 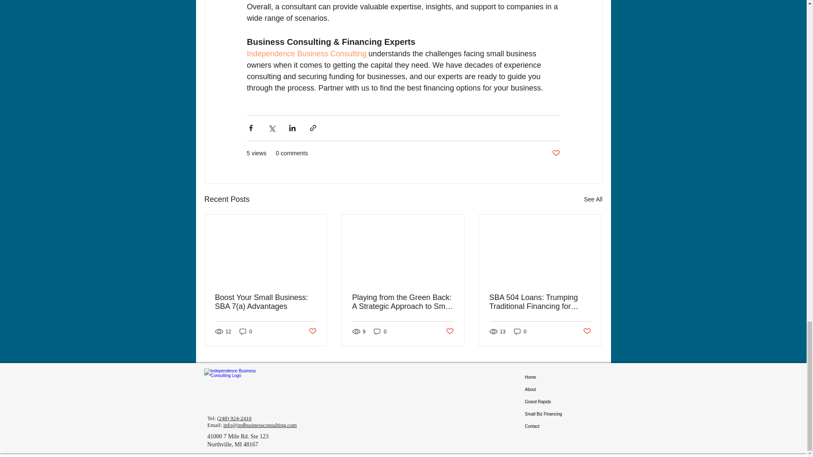 What do you see at coordinates (593, 199) in the screenshot?
I see `See All` at bounding box center [593, 199].